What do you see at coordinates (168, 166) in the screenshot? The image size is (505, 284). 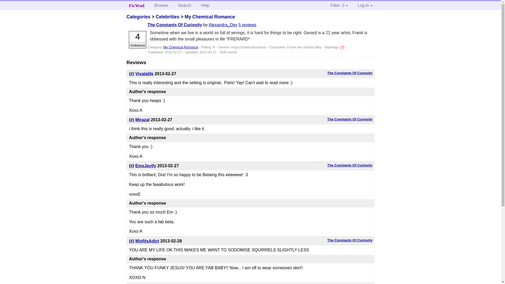 I see `2013-02-27 21:25:23` at bounding box center [168, 166].